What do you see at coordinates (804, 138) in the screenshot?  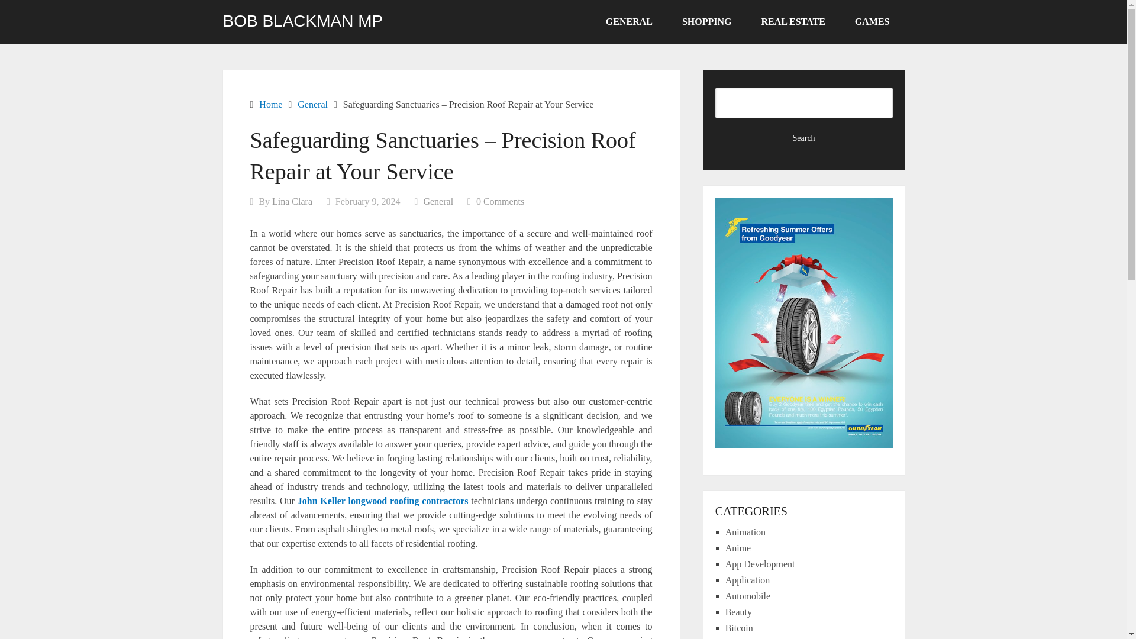 I see `Search` at bounding box center [804, 138].